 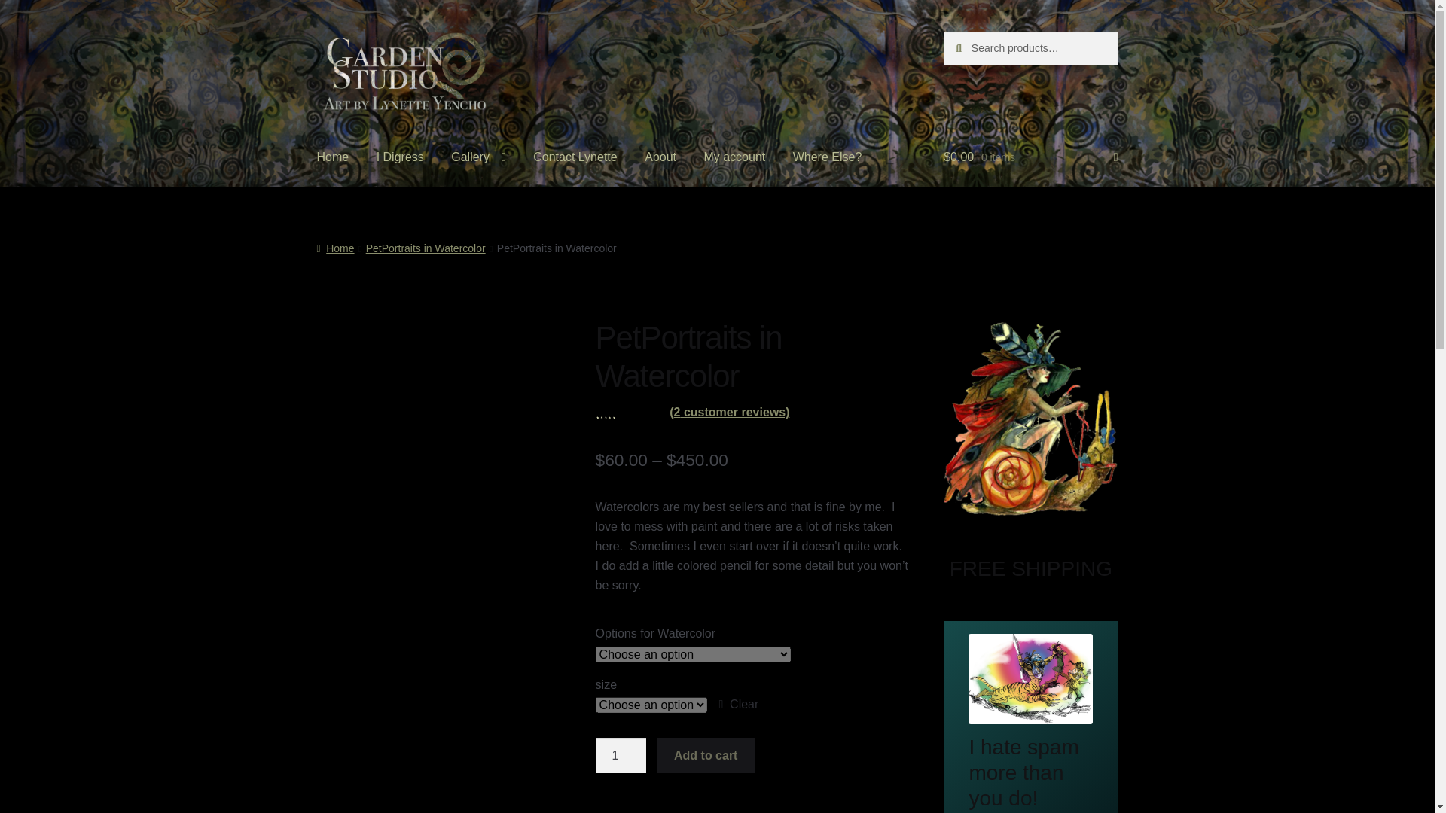 What do you see at coordinates (333, 157) in the screenshot?
I see `Home` at bounding box center [333, 157].